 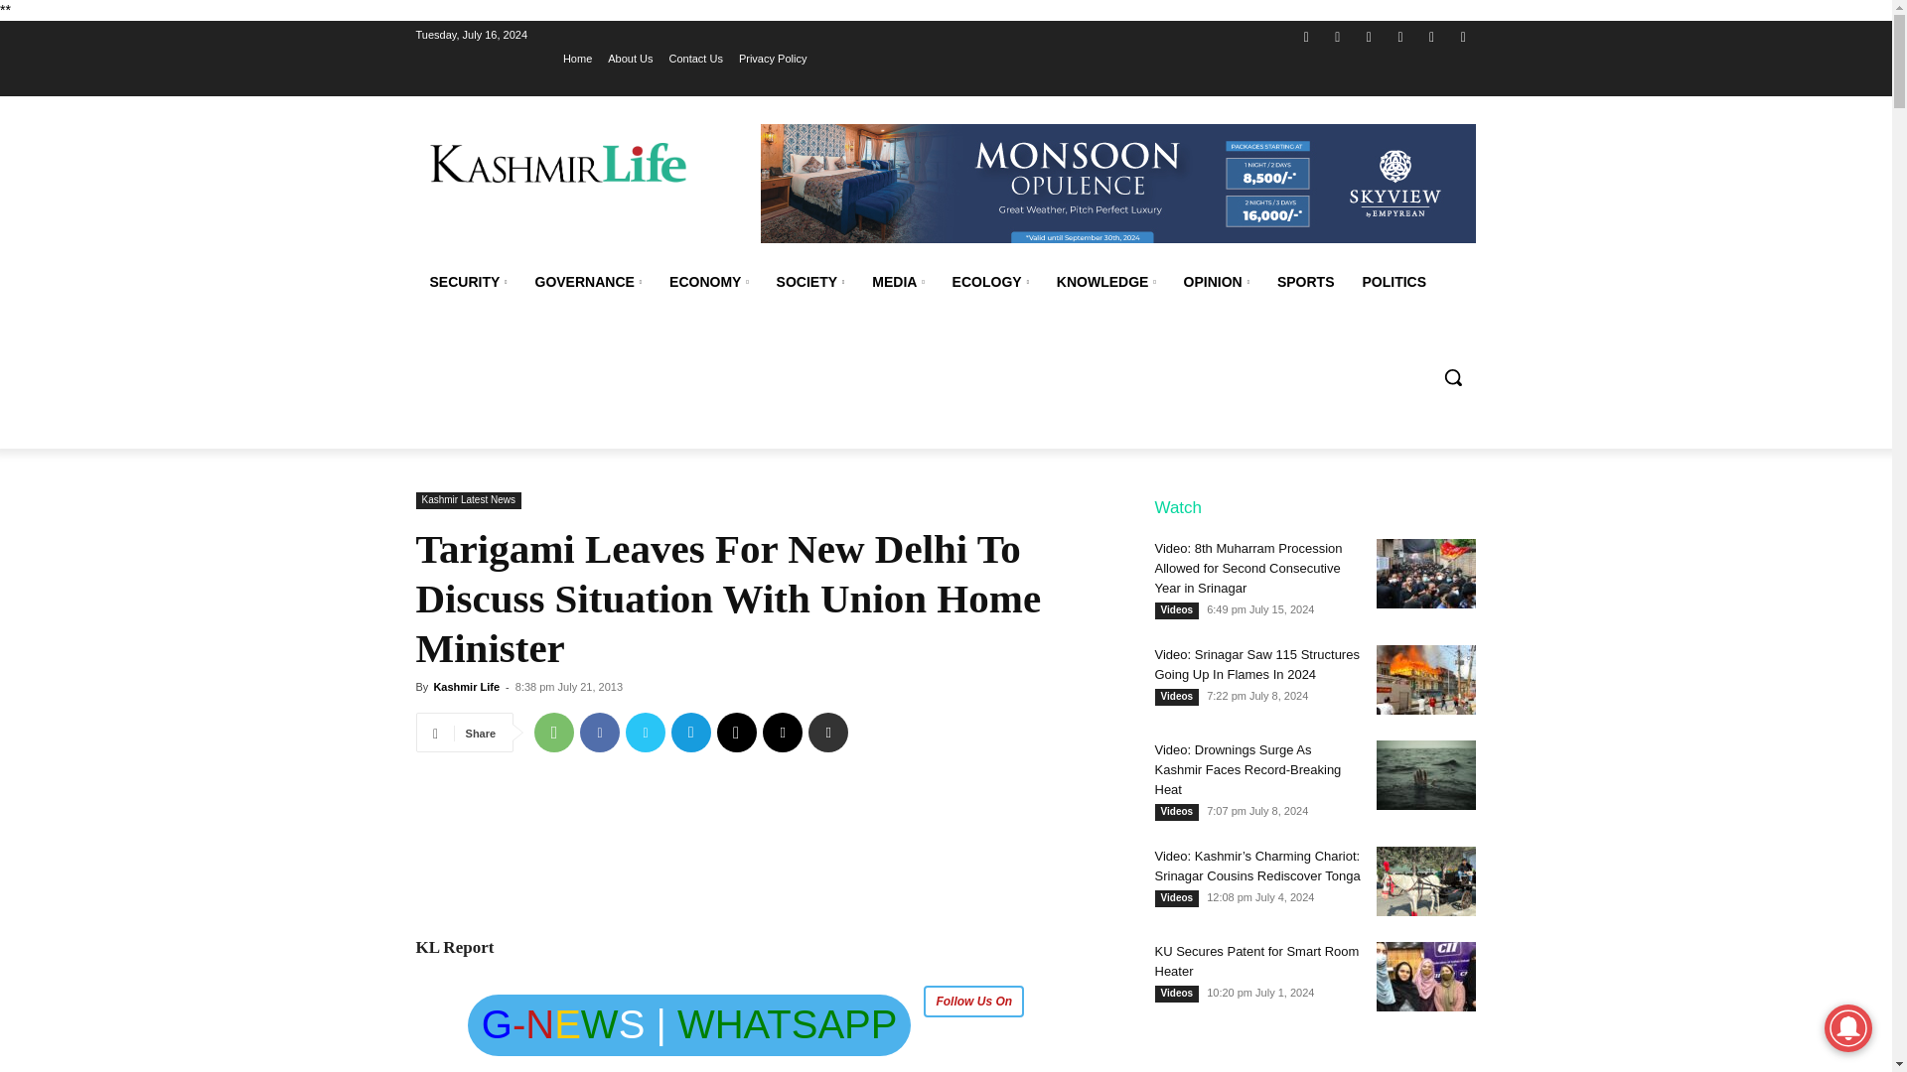 I want to click on Instagram, so click(x=1339, y=36).